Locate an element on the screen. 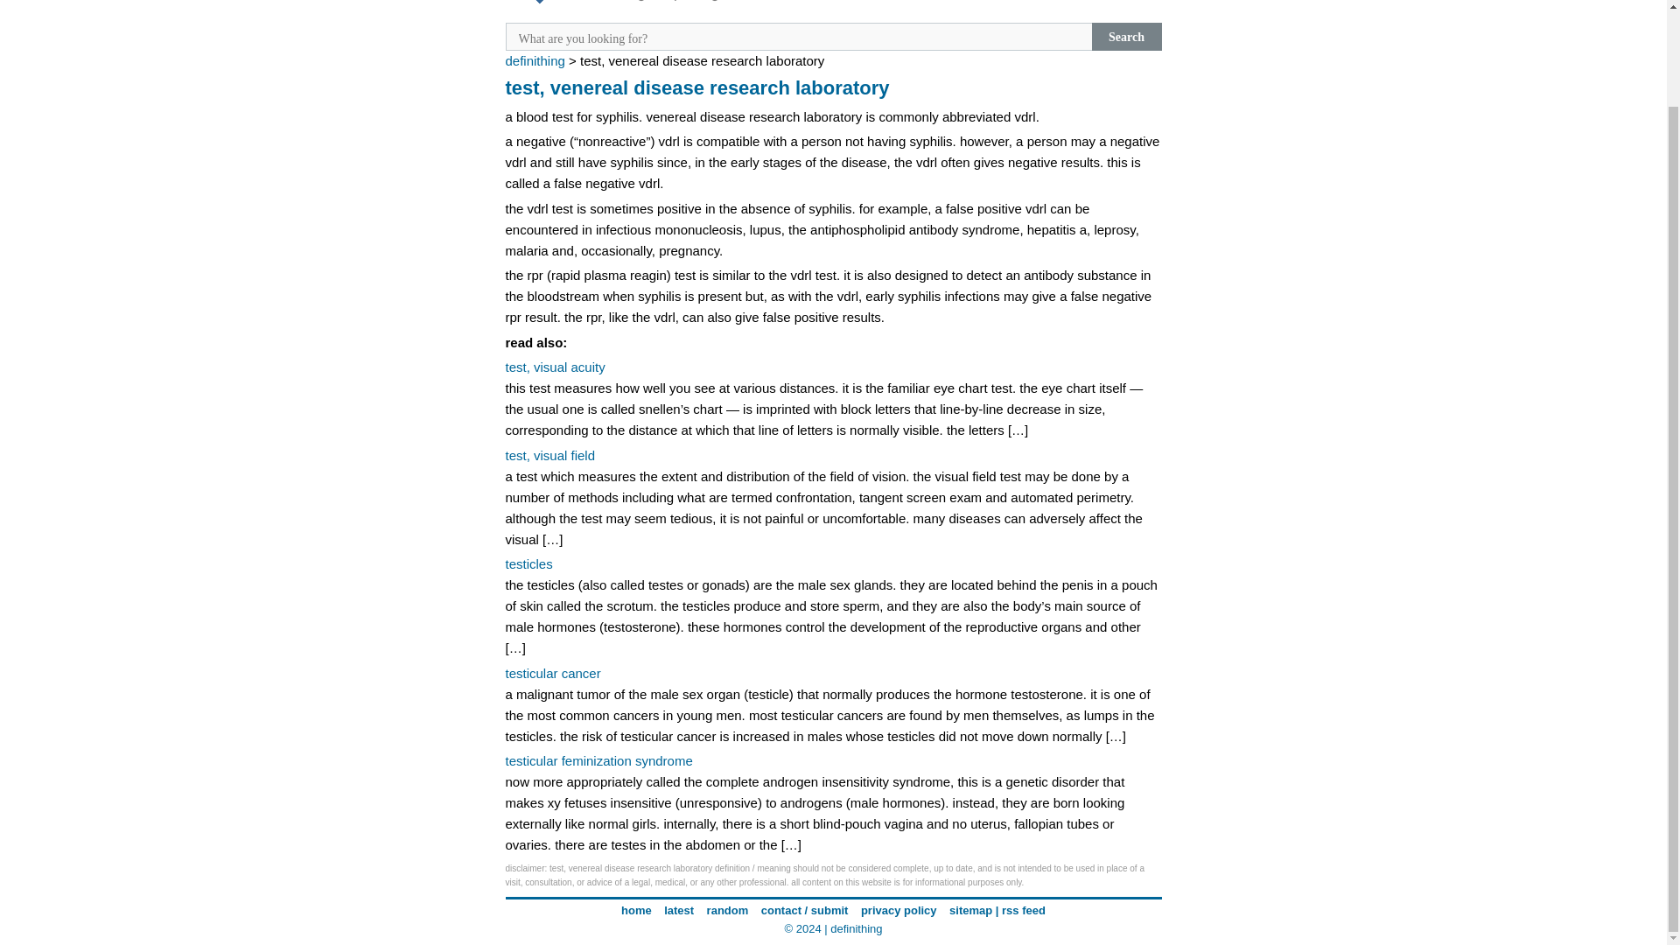 This screenshot has width=1680, height=945. privacy policy is located at coordinates (899, 910).